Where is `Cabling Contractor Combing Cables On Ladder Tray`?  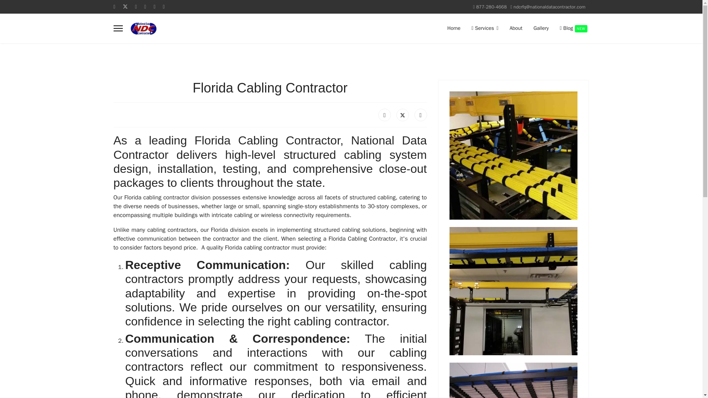
Cabling Contractor Combing Cables On Ladder Tray is located at coordinates (513, 156).